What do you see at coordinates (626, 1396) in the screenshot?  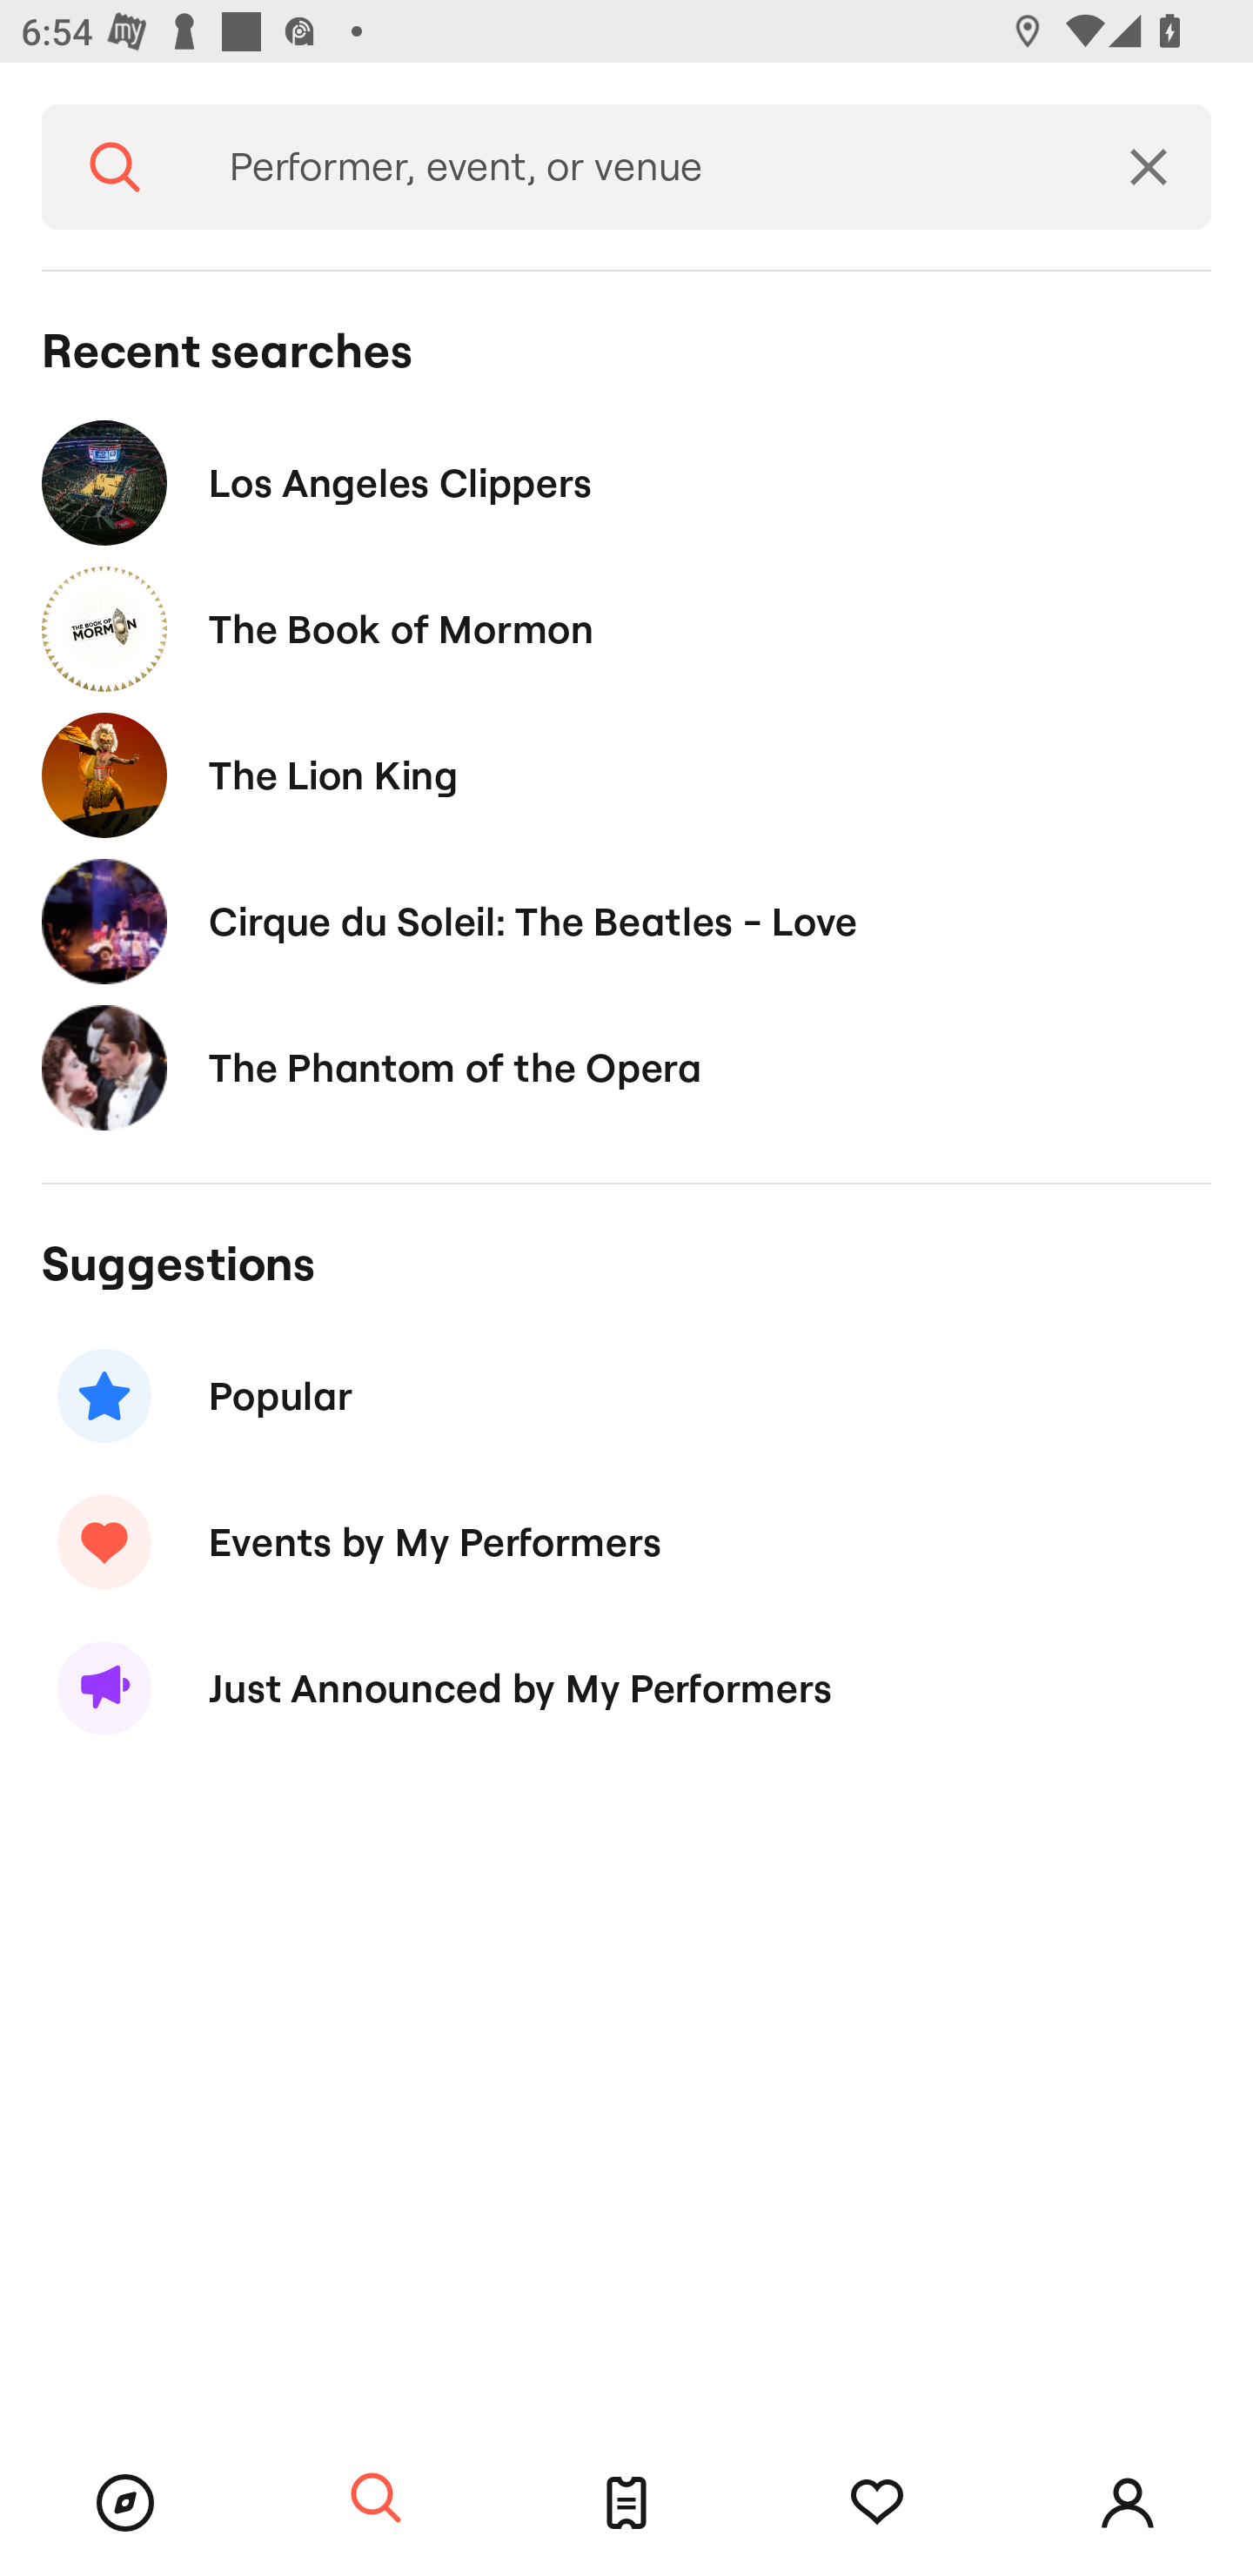 I see `Popular` at bounding box center [626, 1396].